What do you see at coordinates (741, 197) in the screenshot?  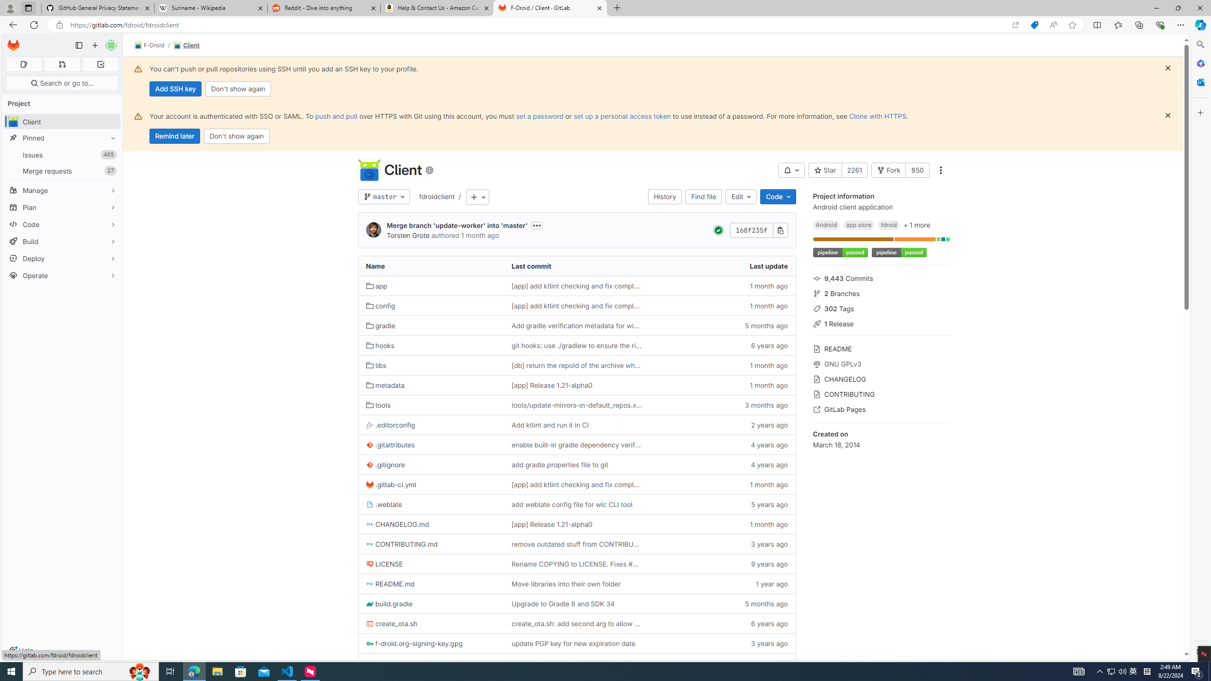 I see `Edit` at bounding box center [741, 197].